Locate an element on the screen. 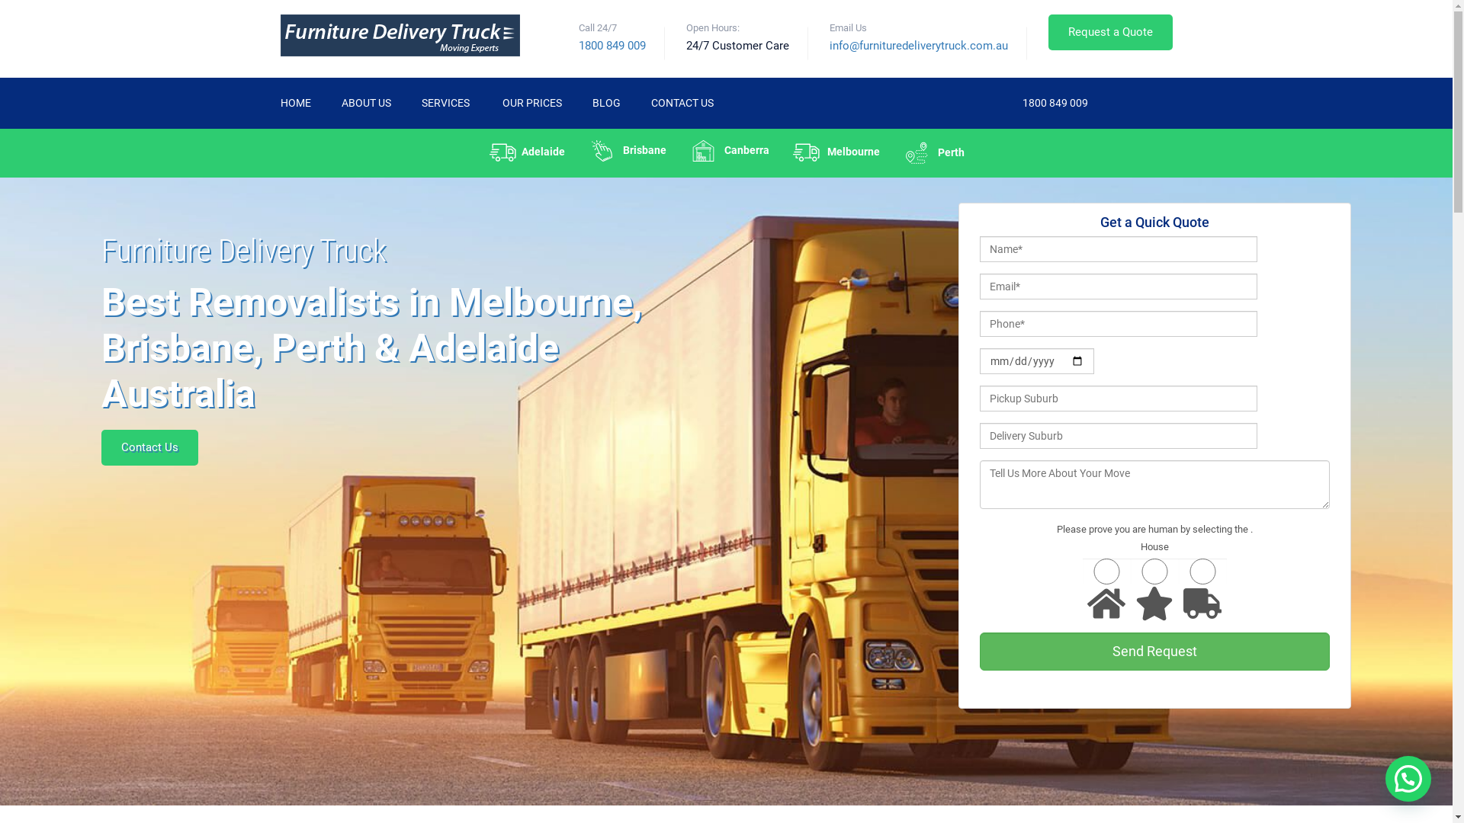  Request a Quote is located at coordinates (1110, 32).